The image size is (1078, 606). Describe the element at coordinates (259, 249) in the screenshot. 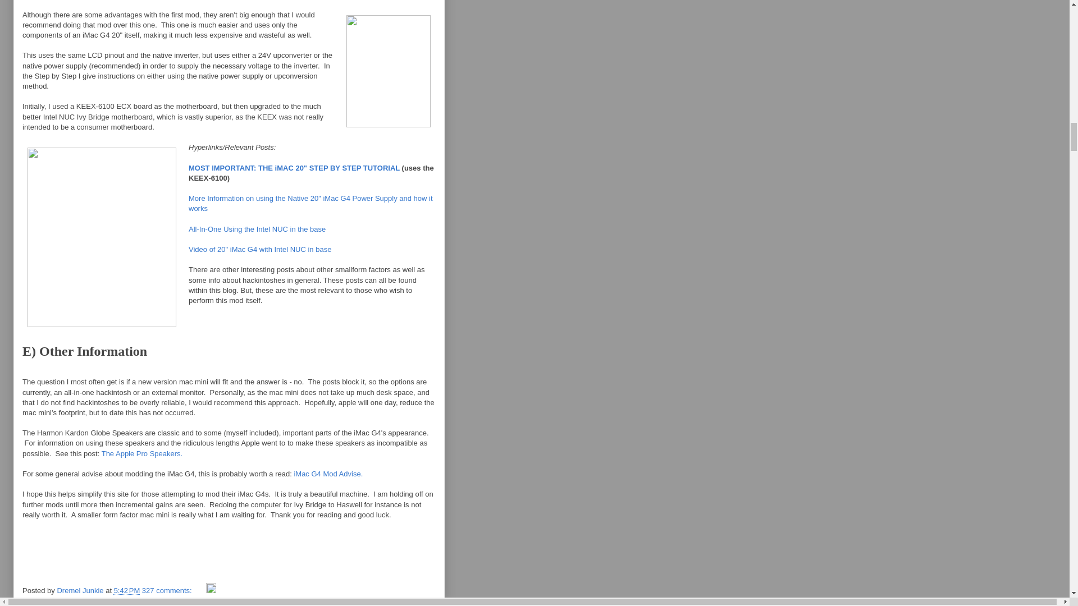

I see `Video of 20" iMac G4 with Intel NUC in base` at that location.